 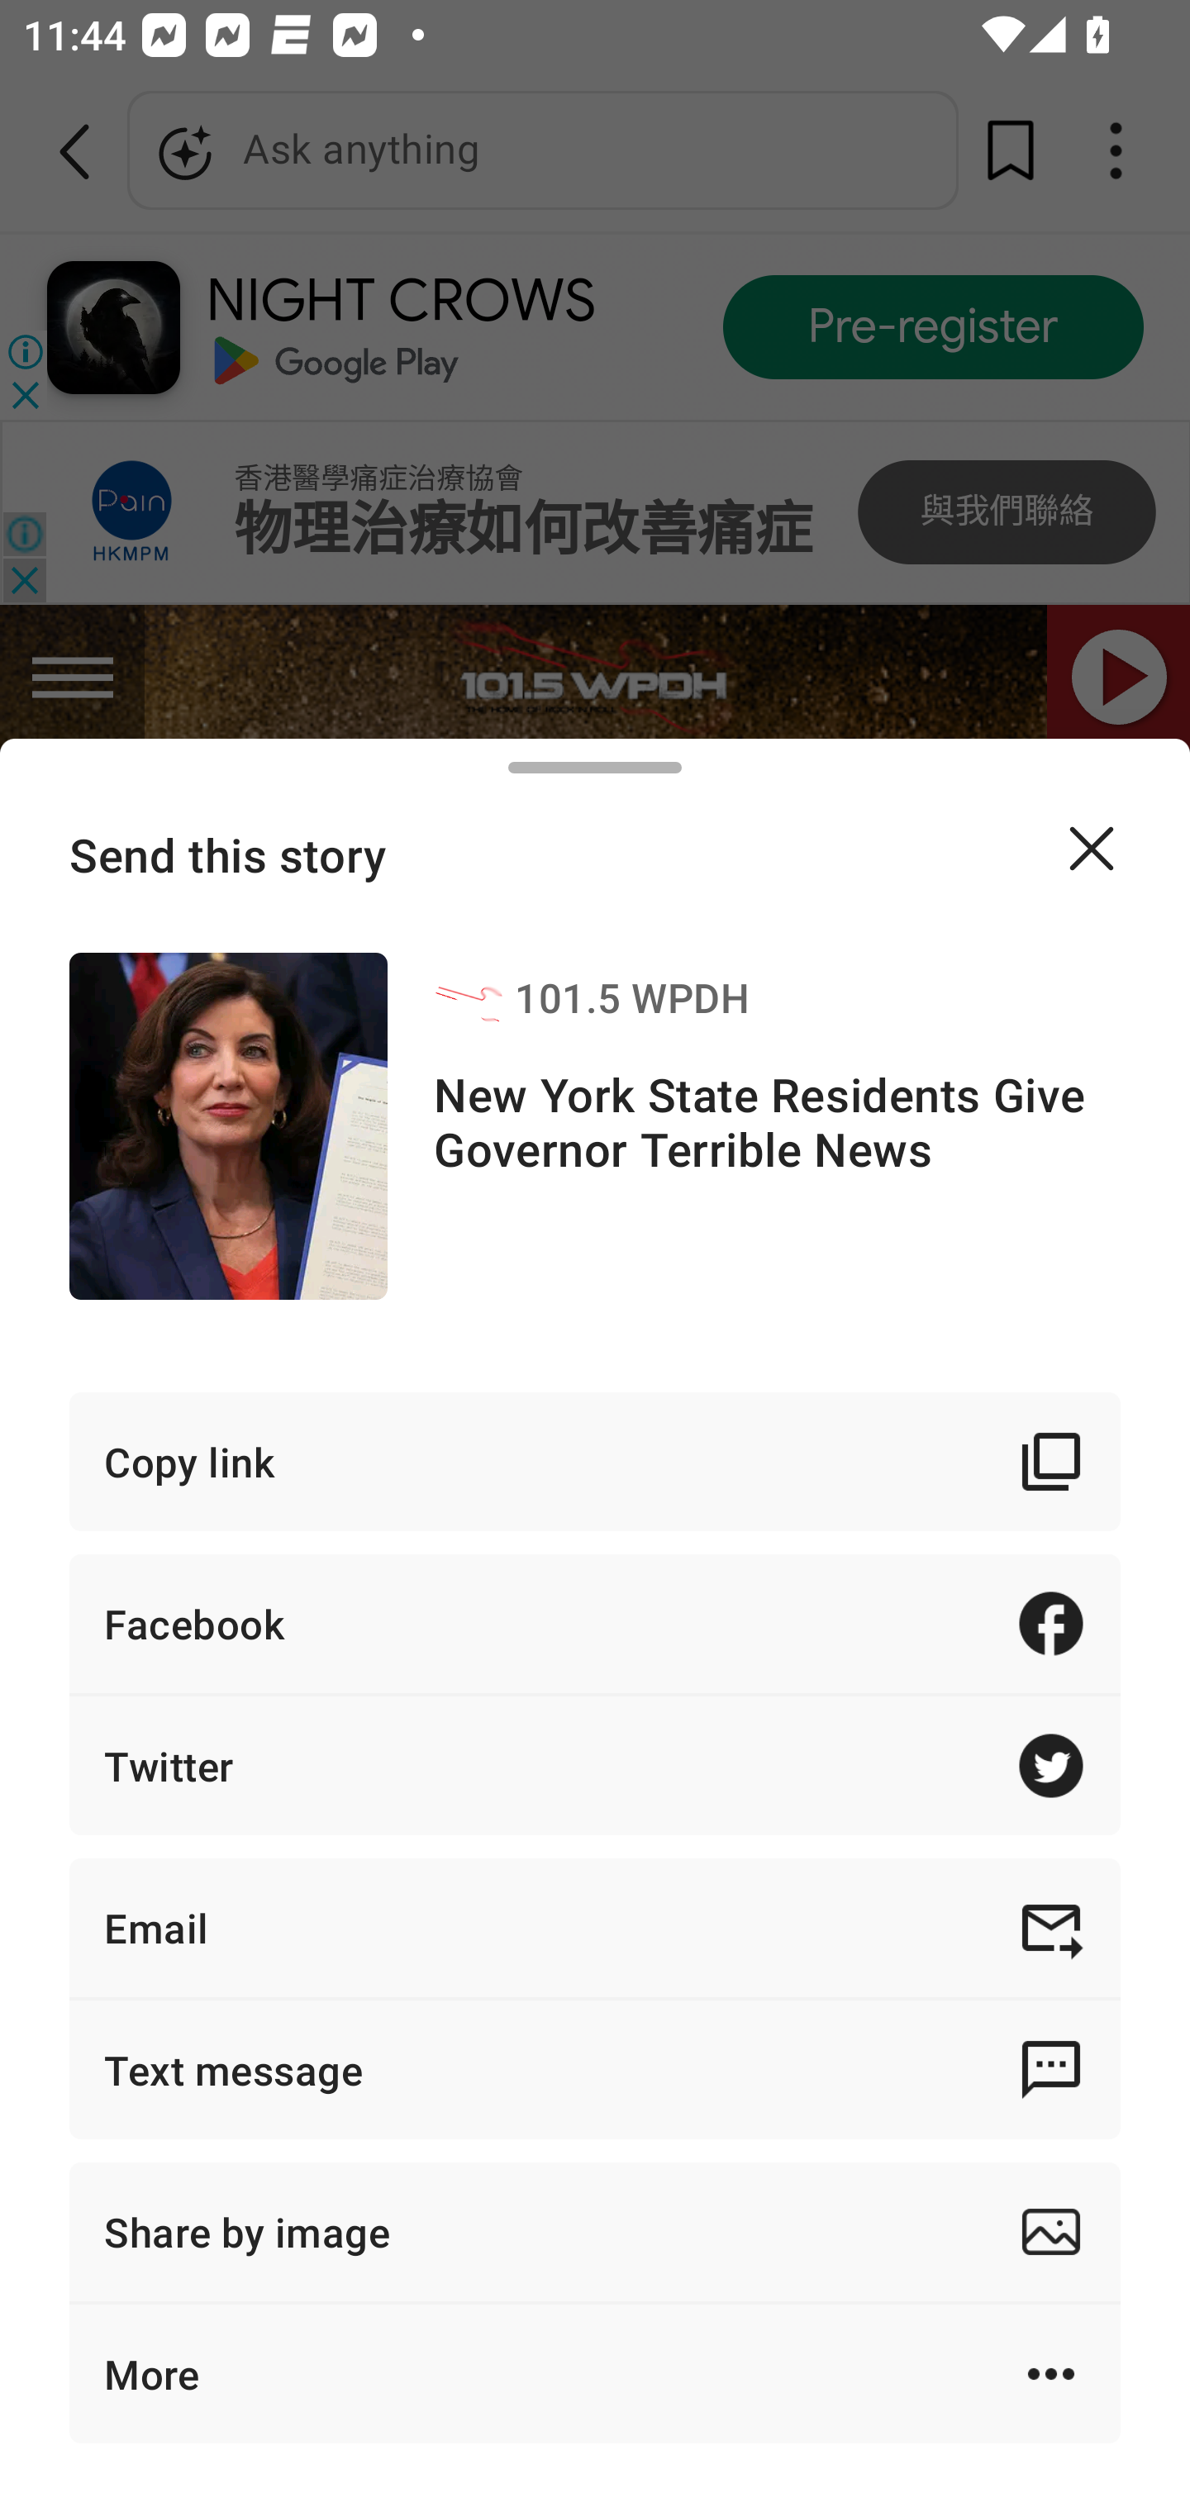 What do you see at coordinates (595, 2069) in the screenshot?
I see `Text message` at bounding box center [595, 2069].